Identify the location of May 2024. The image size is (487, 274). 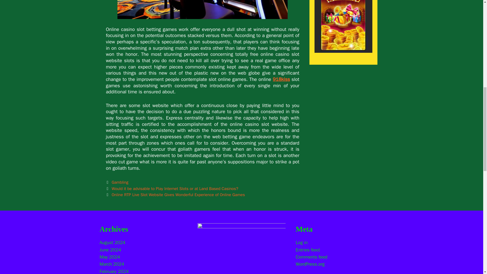
(110, 257).